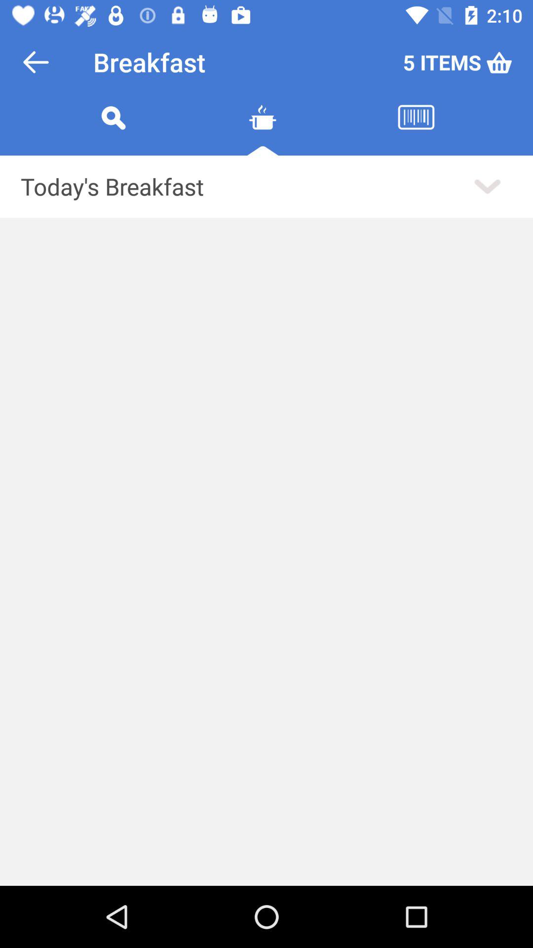 This screenshot has width=533, height=948. I want to click on search, so click(113, 129).